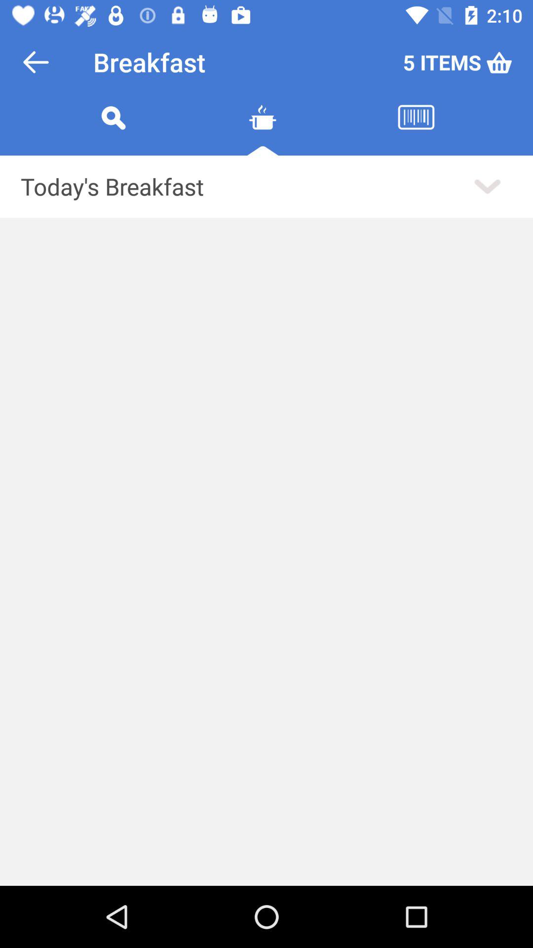 This screenshot has width=533, height=948. I want to click on search, so click(113, 129).